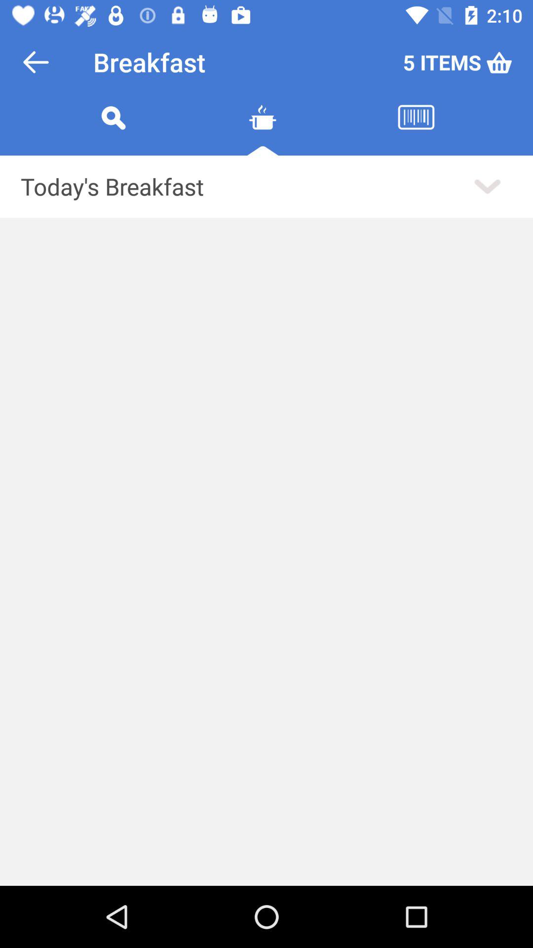 This screenshot has width=533, height=948. I want to click on search, so click(113, 129).